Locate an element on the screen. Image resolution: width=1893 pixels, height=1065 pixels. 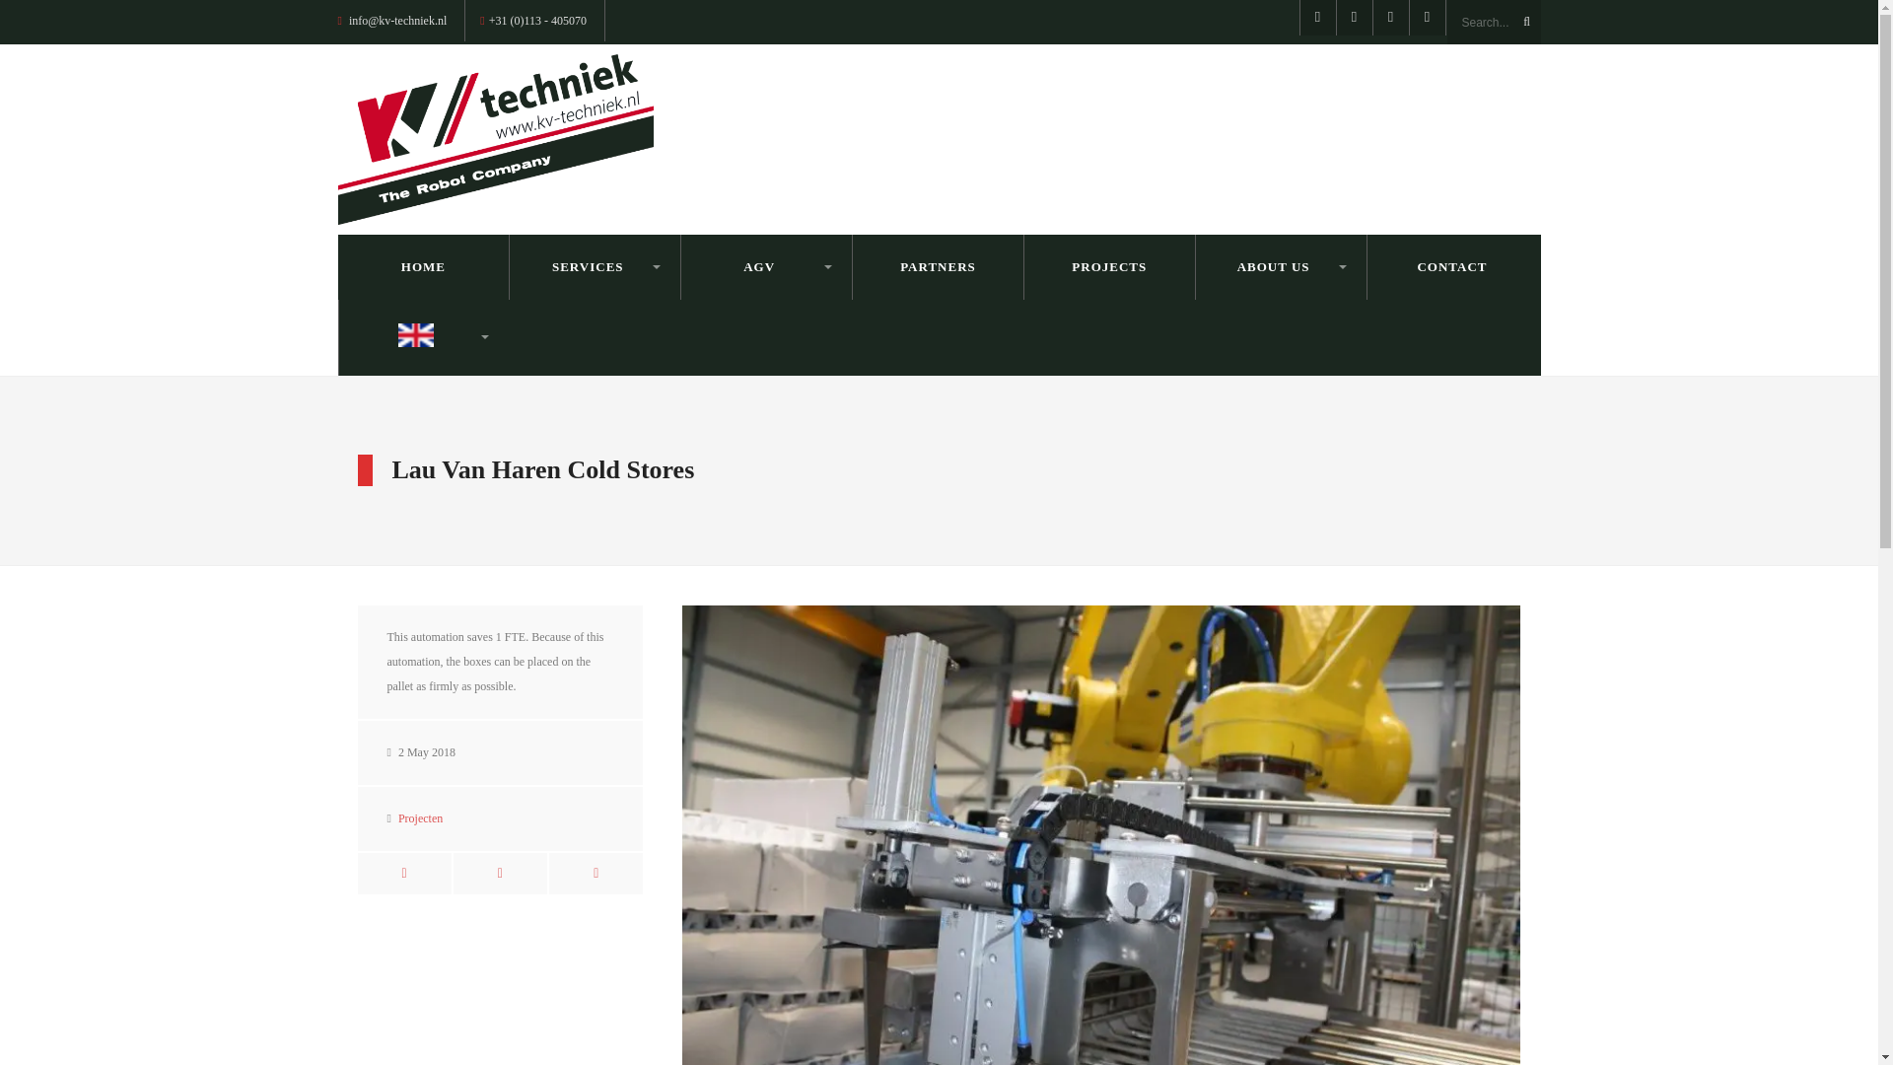
Projecten is located at coordinates (420, 818).